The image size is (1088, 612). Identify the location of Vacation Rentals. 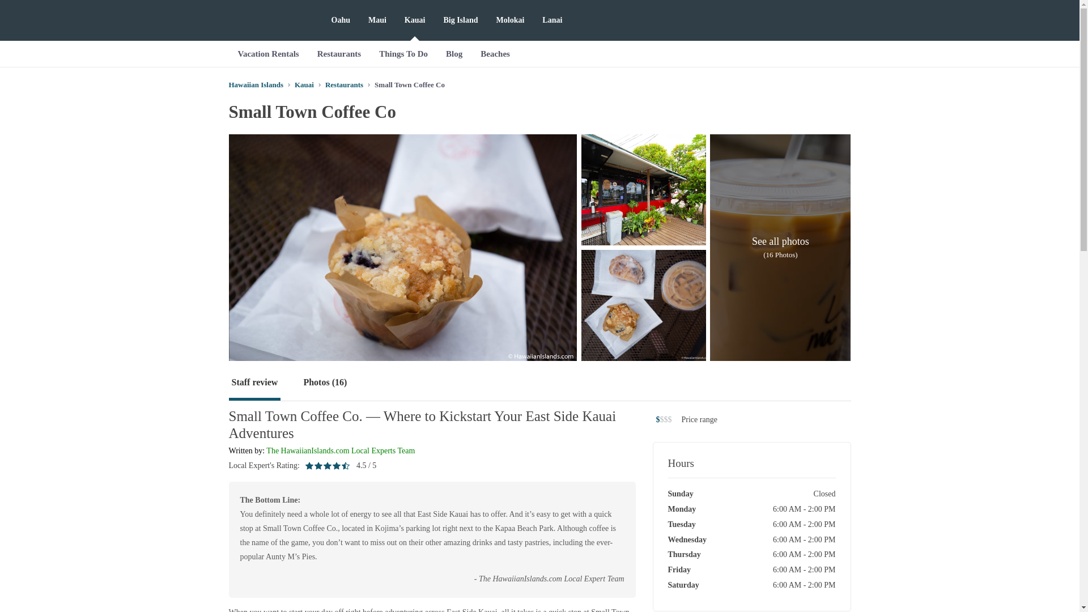
(268, 53).